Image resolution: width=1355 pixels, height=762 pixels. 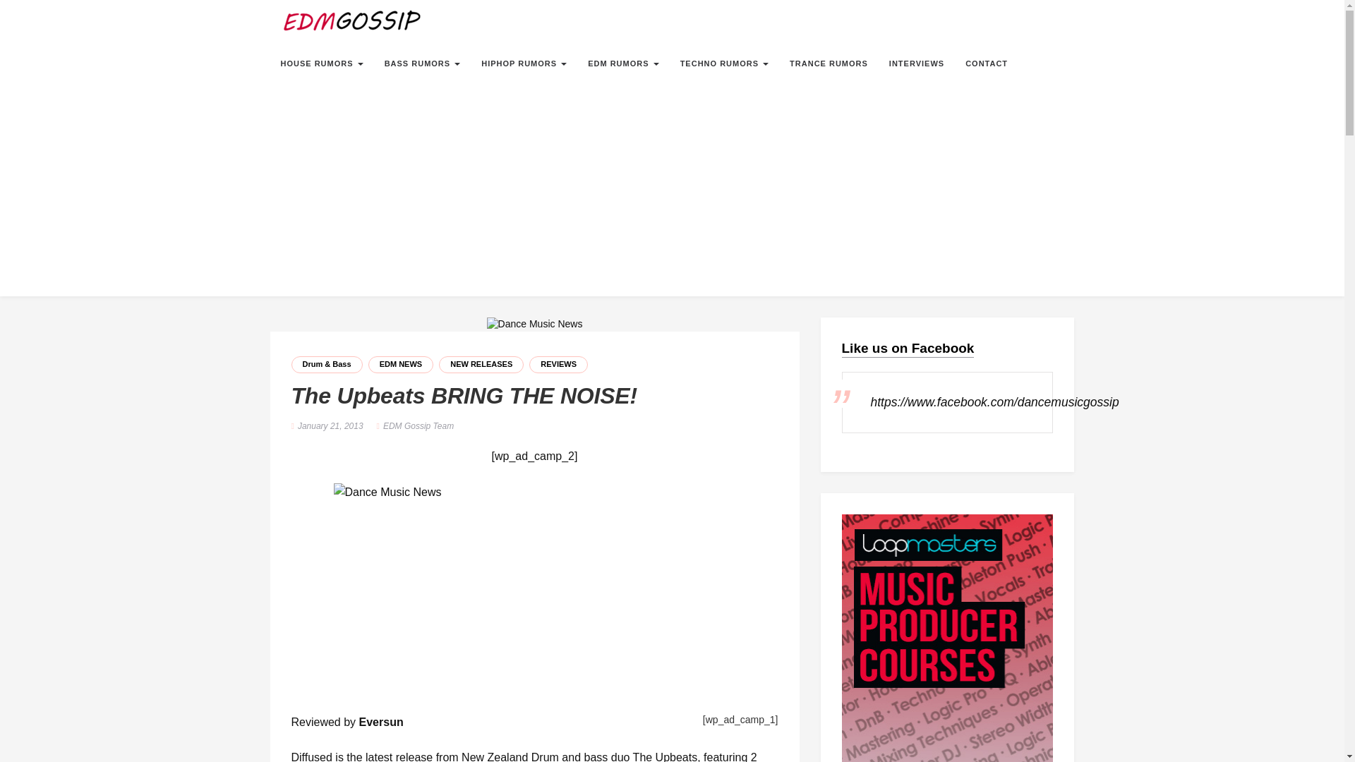 I want to click on Hiphop Rumors, so click(x=524, y=64).